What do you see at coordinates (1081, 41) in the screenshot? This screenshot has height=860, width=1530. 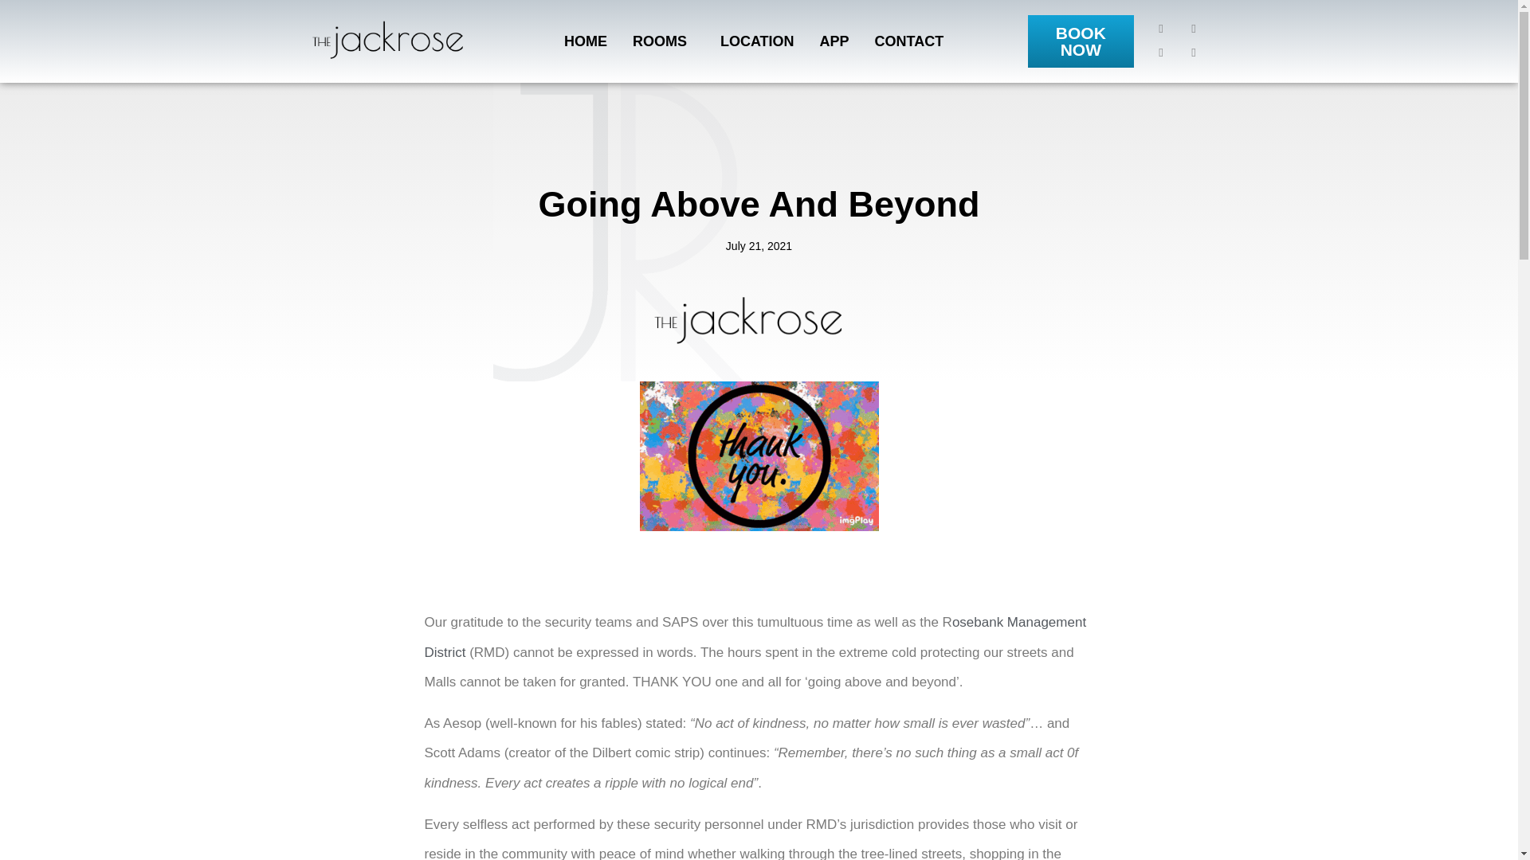 I see `BOOK NOW` at bounding box center [1081, 41].